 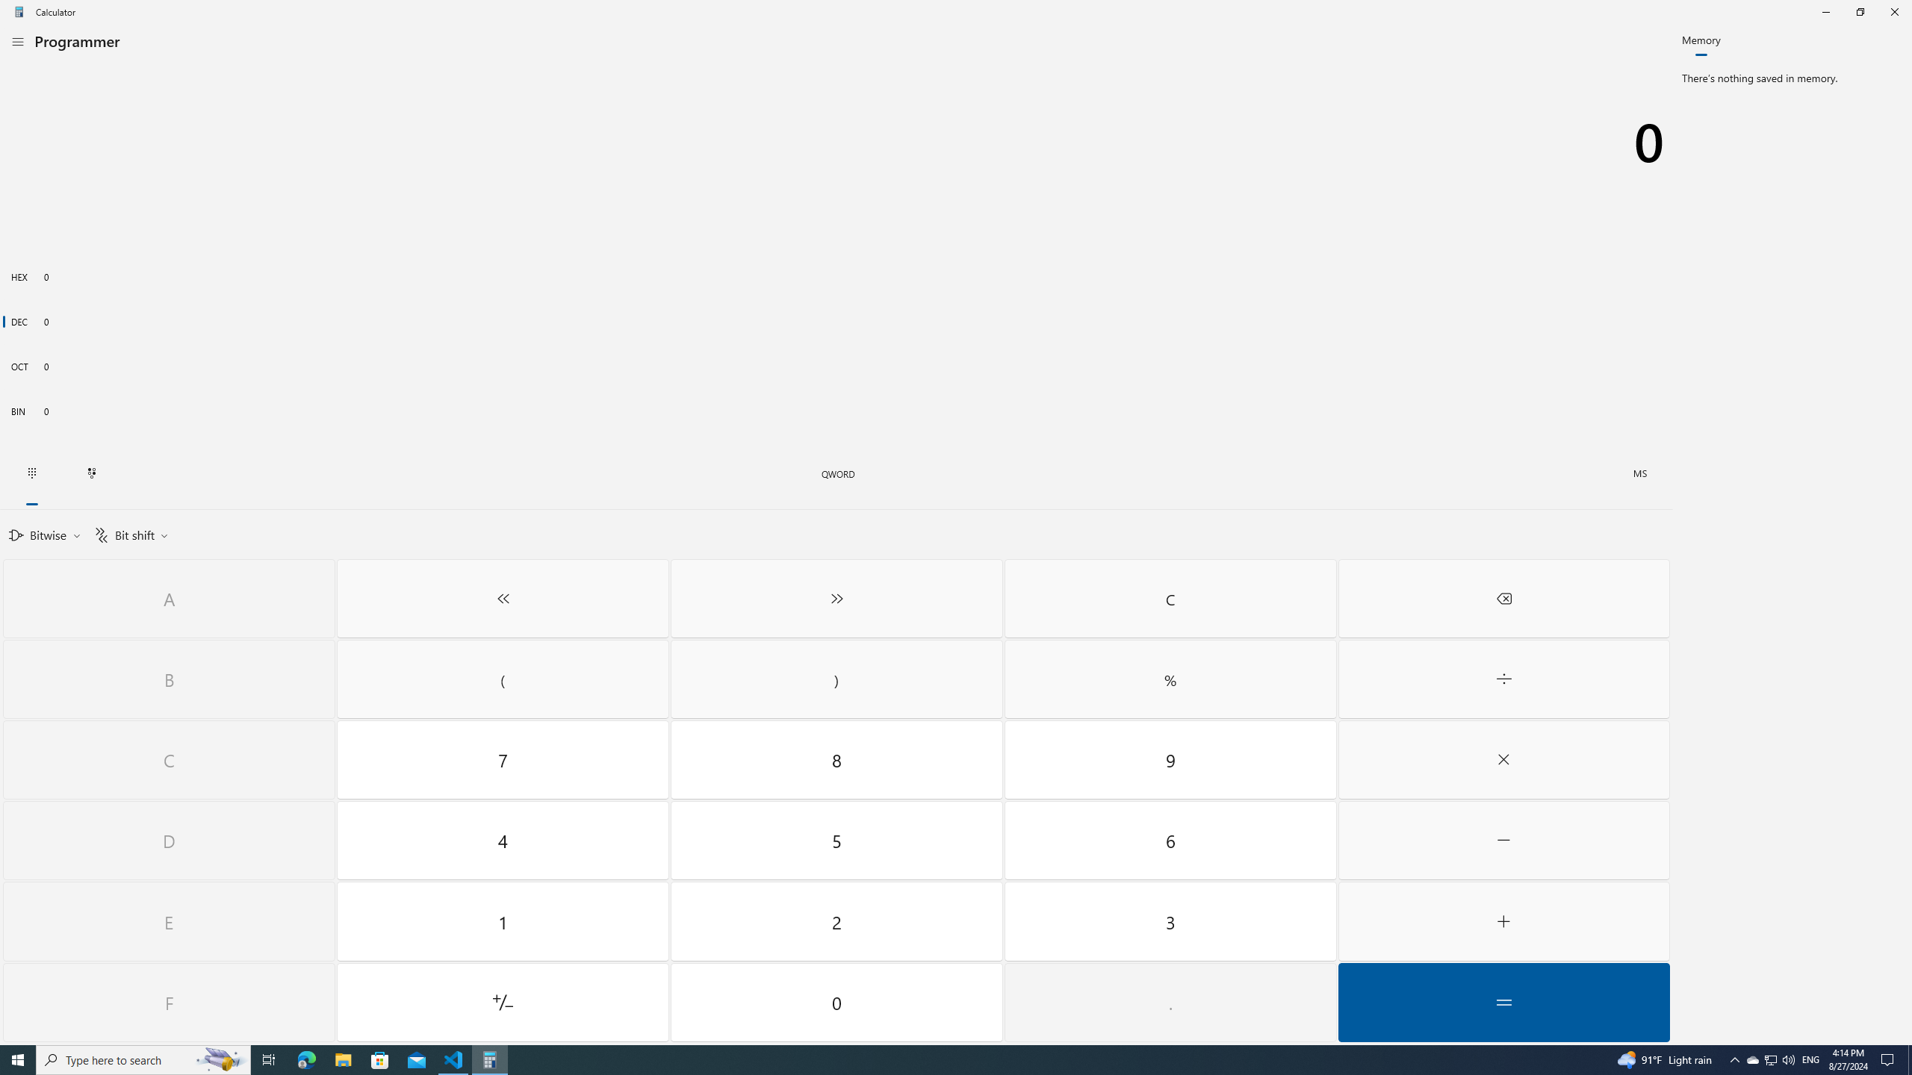 What do you see at coordinates (1170, 1002) in the screenshot?
I see `Decimal separator` at bounding box center [1170, 1002].